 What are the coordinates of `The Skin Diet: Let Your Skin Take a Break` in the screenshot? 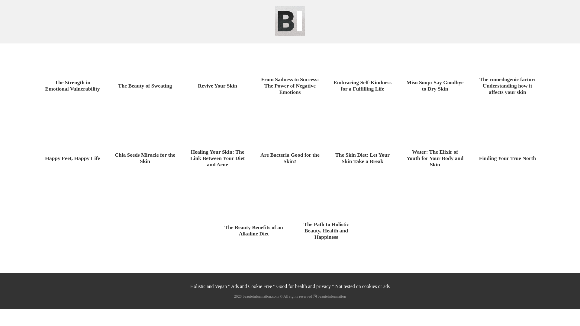 It's located at (362, 158).